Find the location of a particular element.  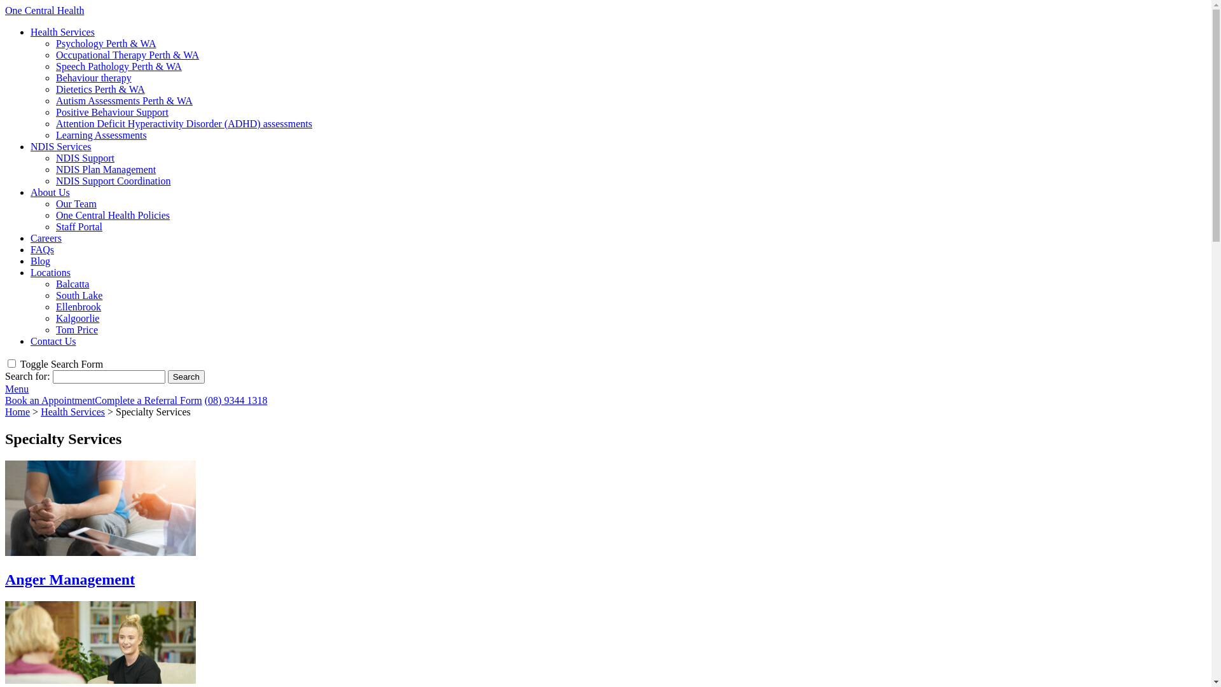

One Central Health Policies is located at coordinates (113, 215).